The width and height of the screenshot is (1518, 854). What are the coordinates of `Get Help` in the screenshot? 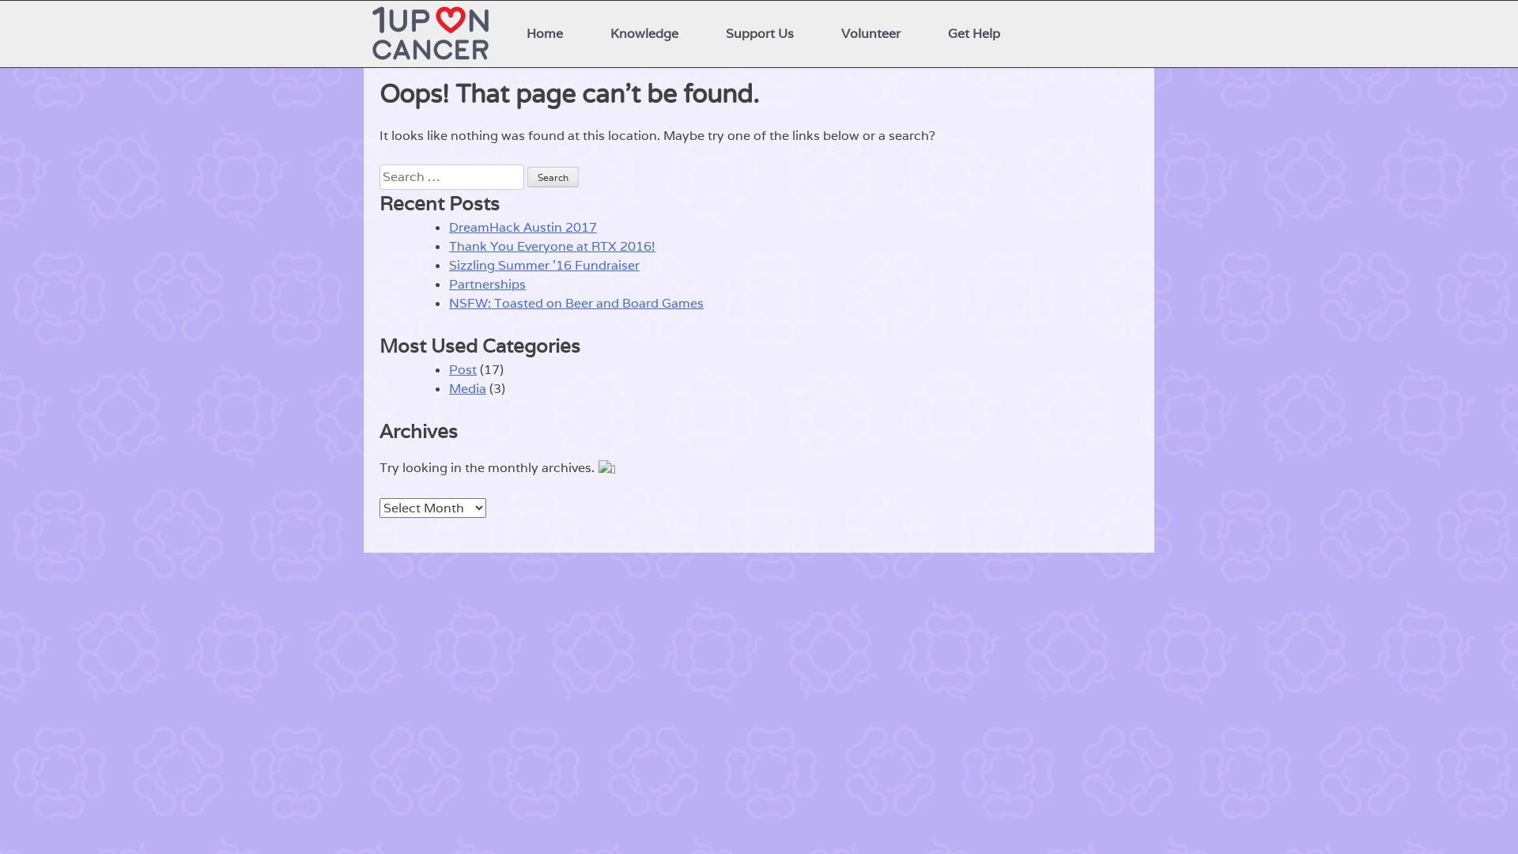 It's located at (974, 34).